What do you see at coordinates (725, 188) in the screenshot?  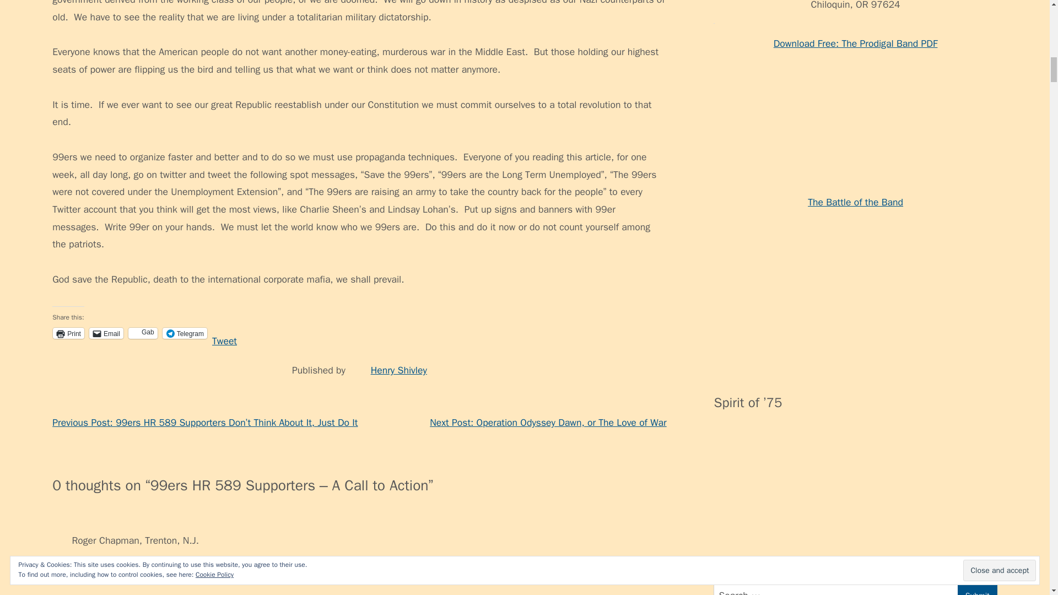 I see `porno` at bounding box center [725, 188].